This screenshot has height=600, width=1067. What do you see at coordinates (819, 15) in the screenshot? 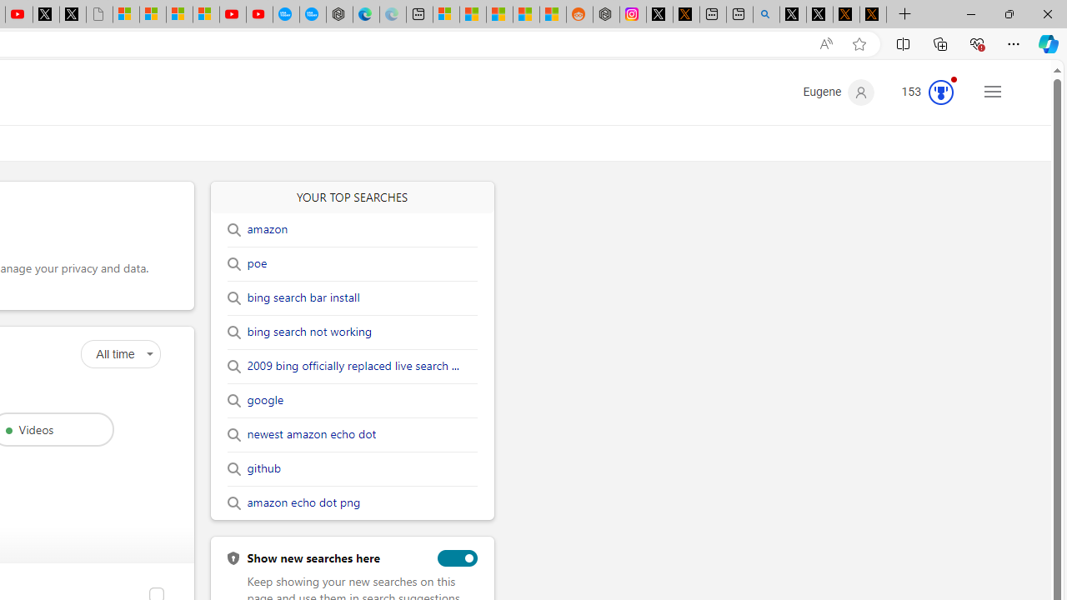
I see `GitHub (@github) / X` at bounding box center [819, 15].